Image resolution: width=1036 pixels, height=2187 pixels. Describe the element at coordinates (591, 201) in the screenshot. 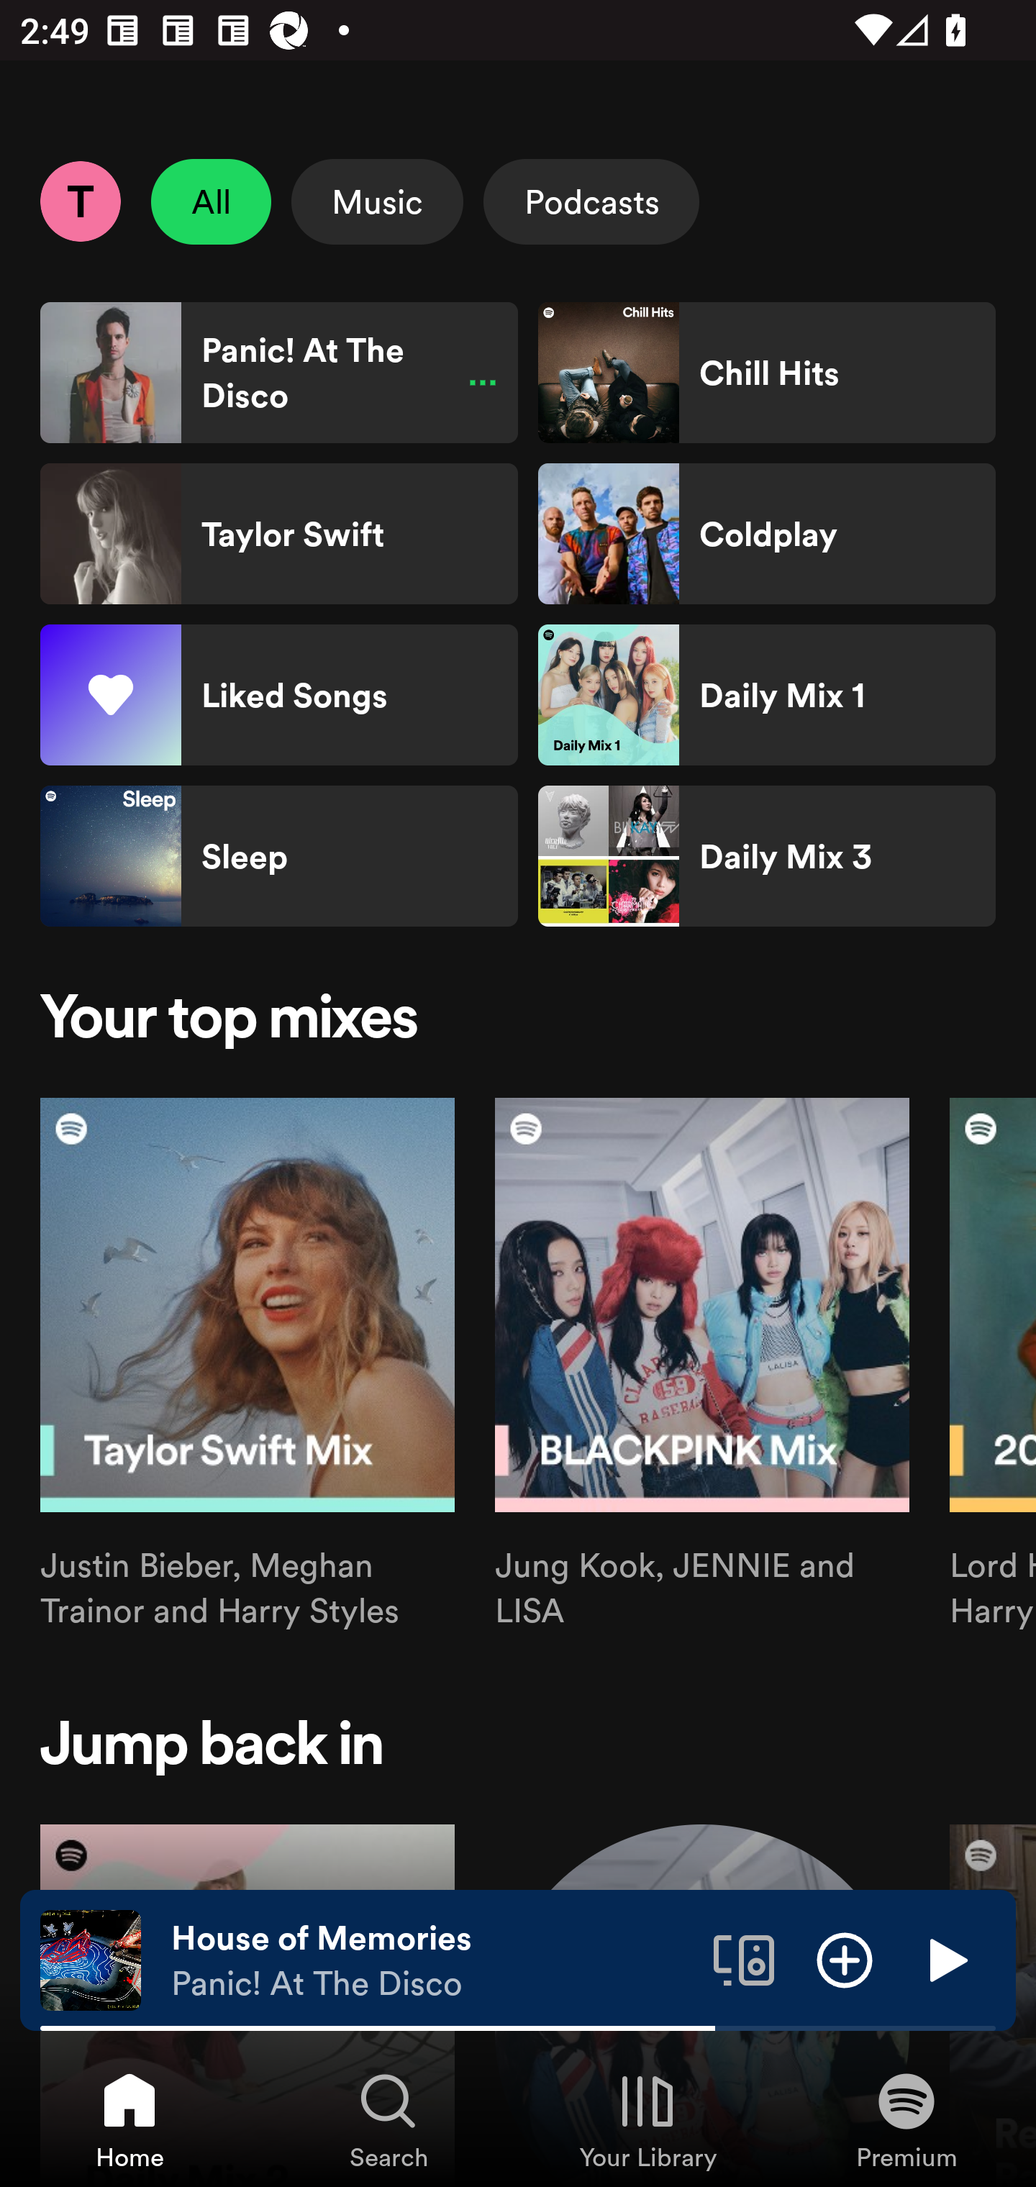

I see `Podcasts Select Podcasts` at that location.